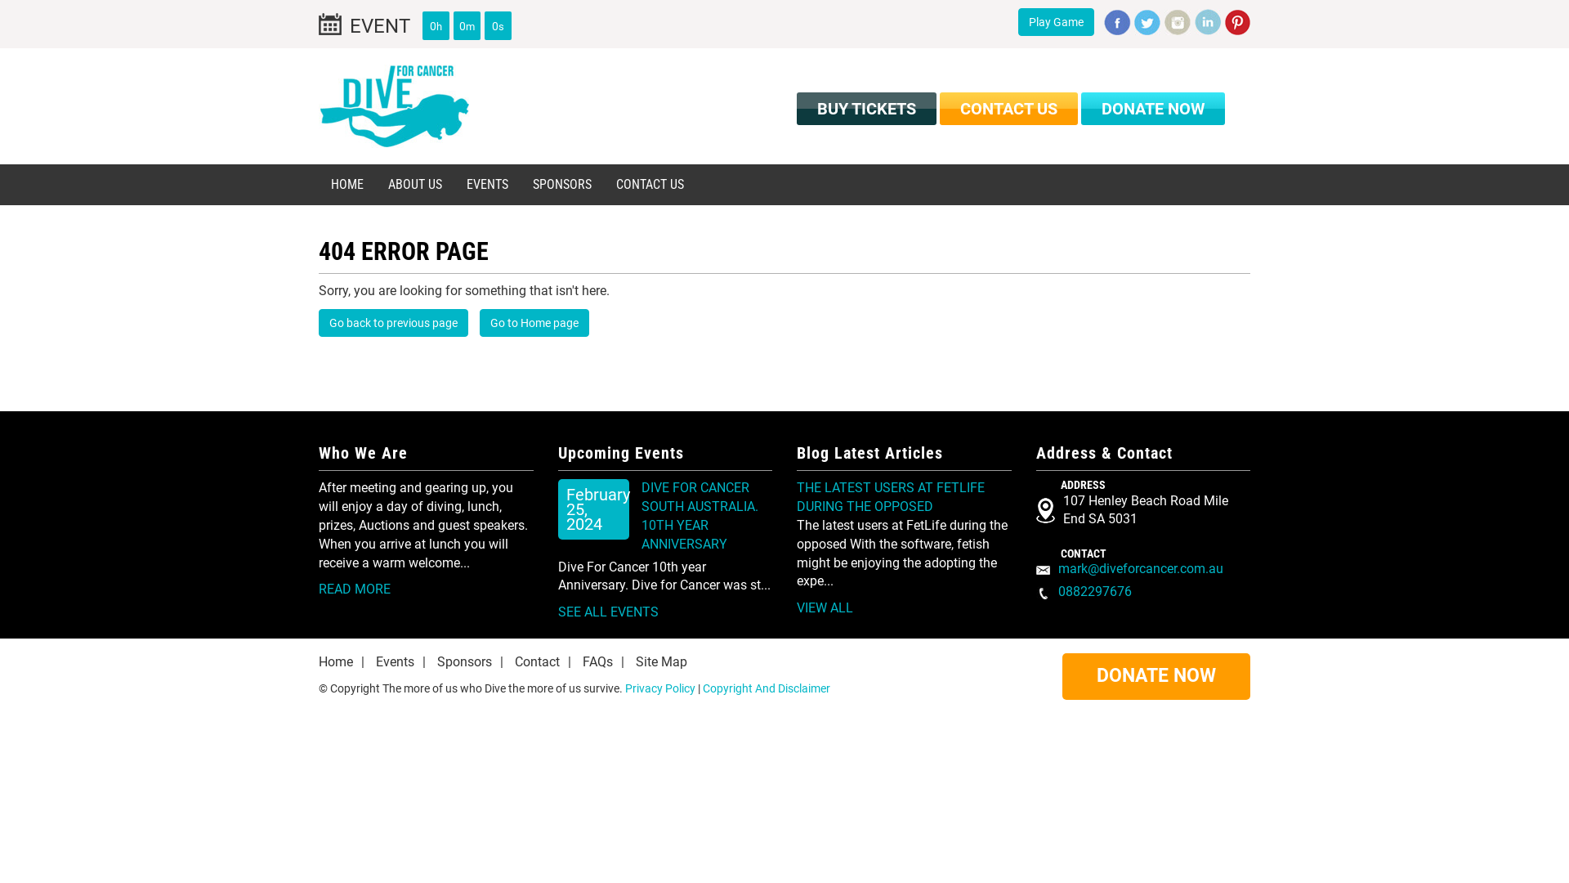  What do you see at coordinates (395, 662) in the screenshot?
I see `Events` at bounding box center [395, 662].